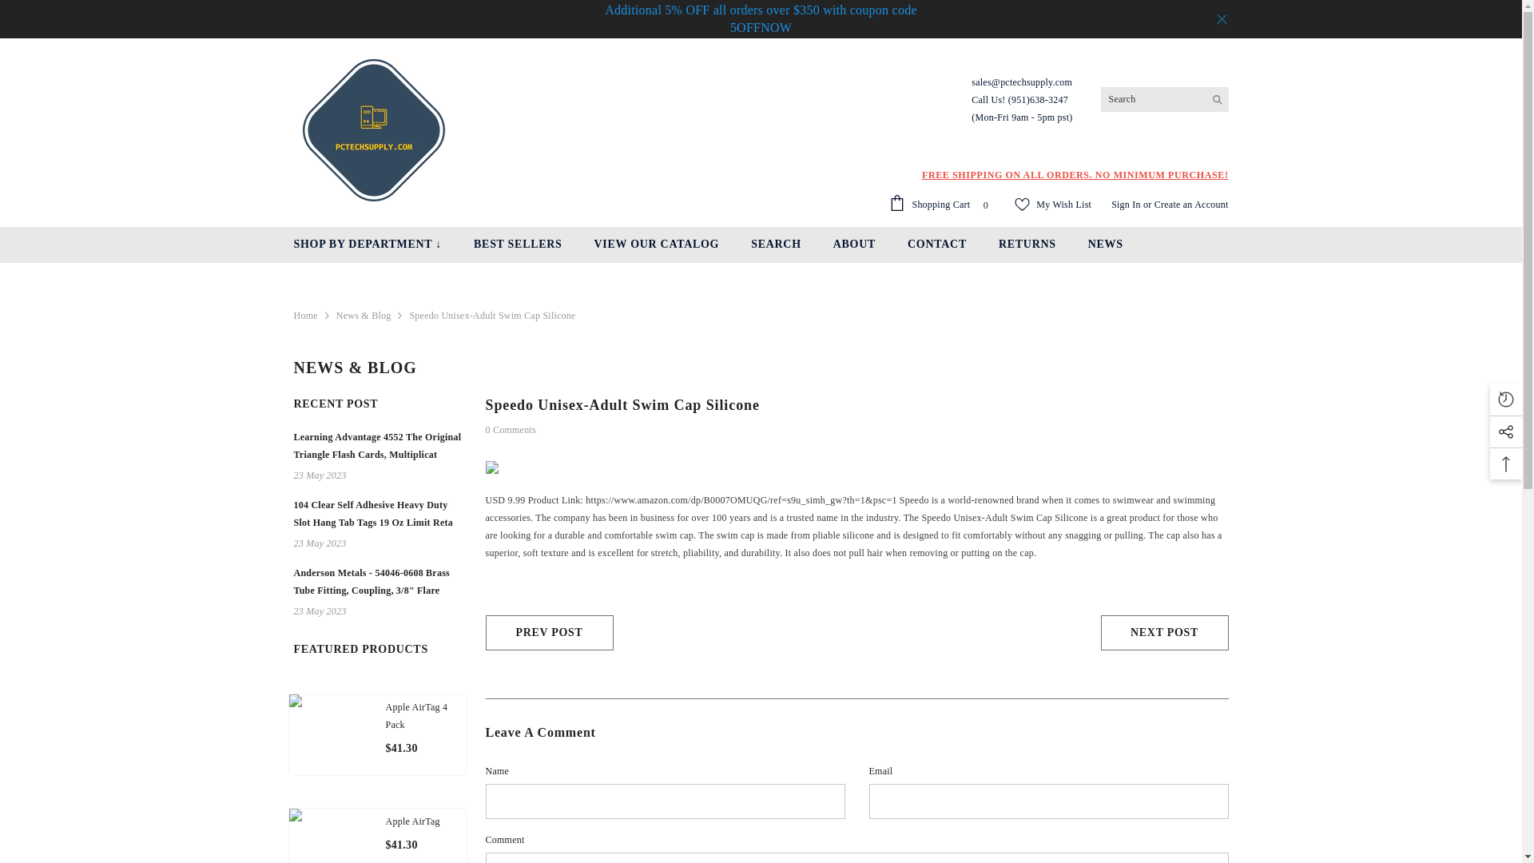 This screenshot has height=863, width=1534. What do you see at coordinates (1221, 19) in the screenshot?
I see `Close` at bounding box center [1221, 19].